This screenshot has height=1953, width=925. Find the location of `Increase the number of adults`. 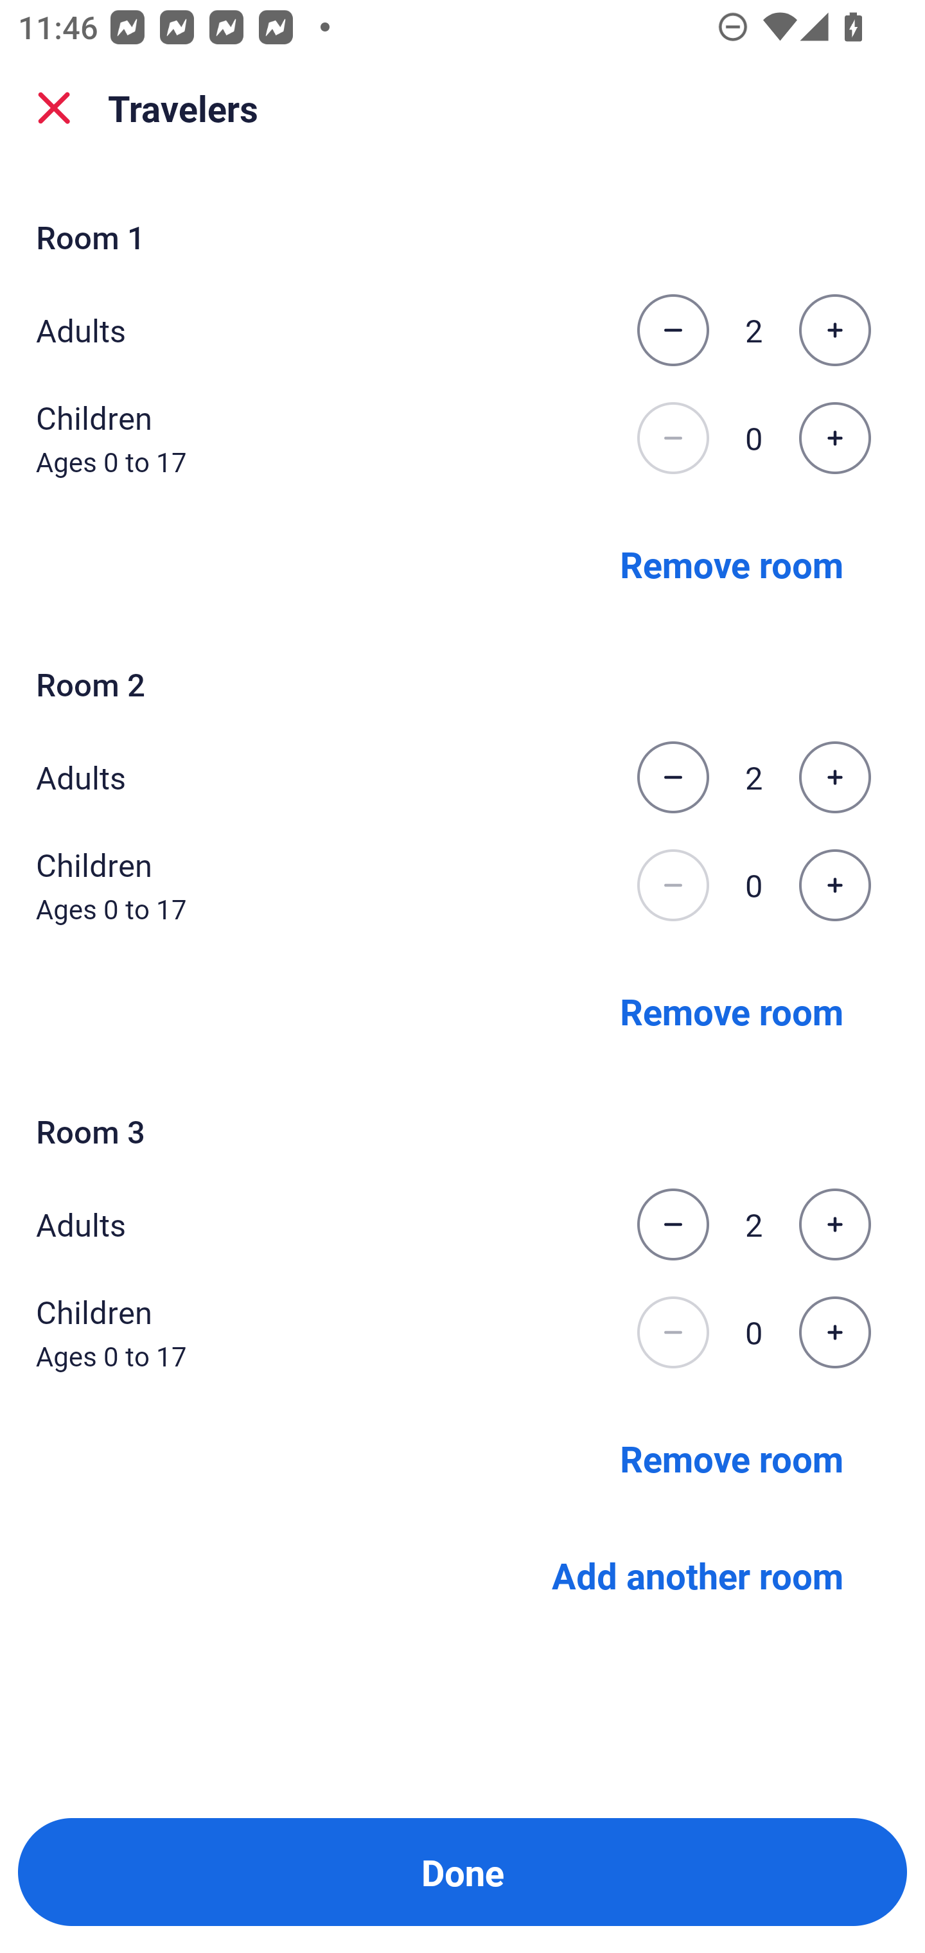

Increase the number of adults is located at coordinates (834, 777).